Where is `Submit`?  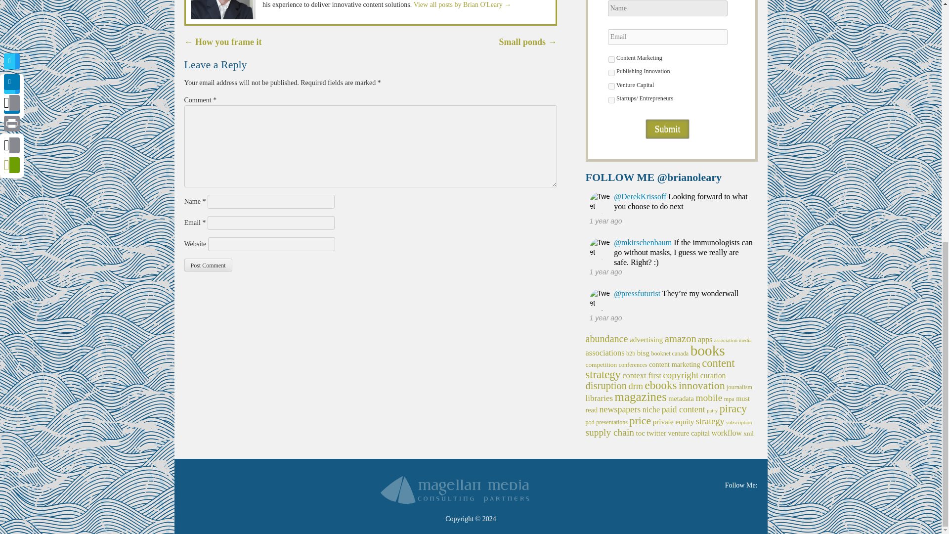 Submit is located at coordinates (667, 129).